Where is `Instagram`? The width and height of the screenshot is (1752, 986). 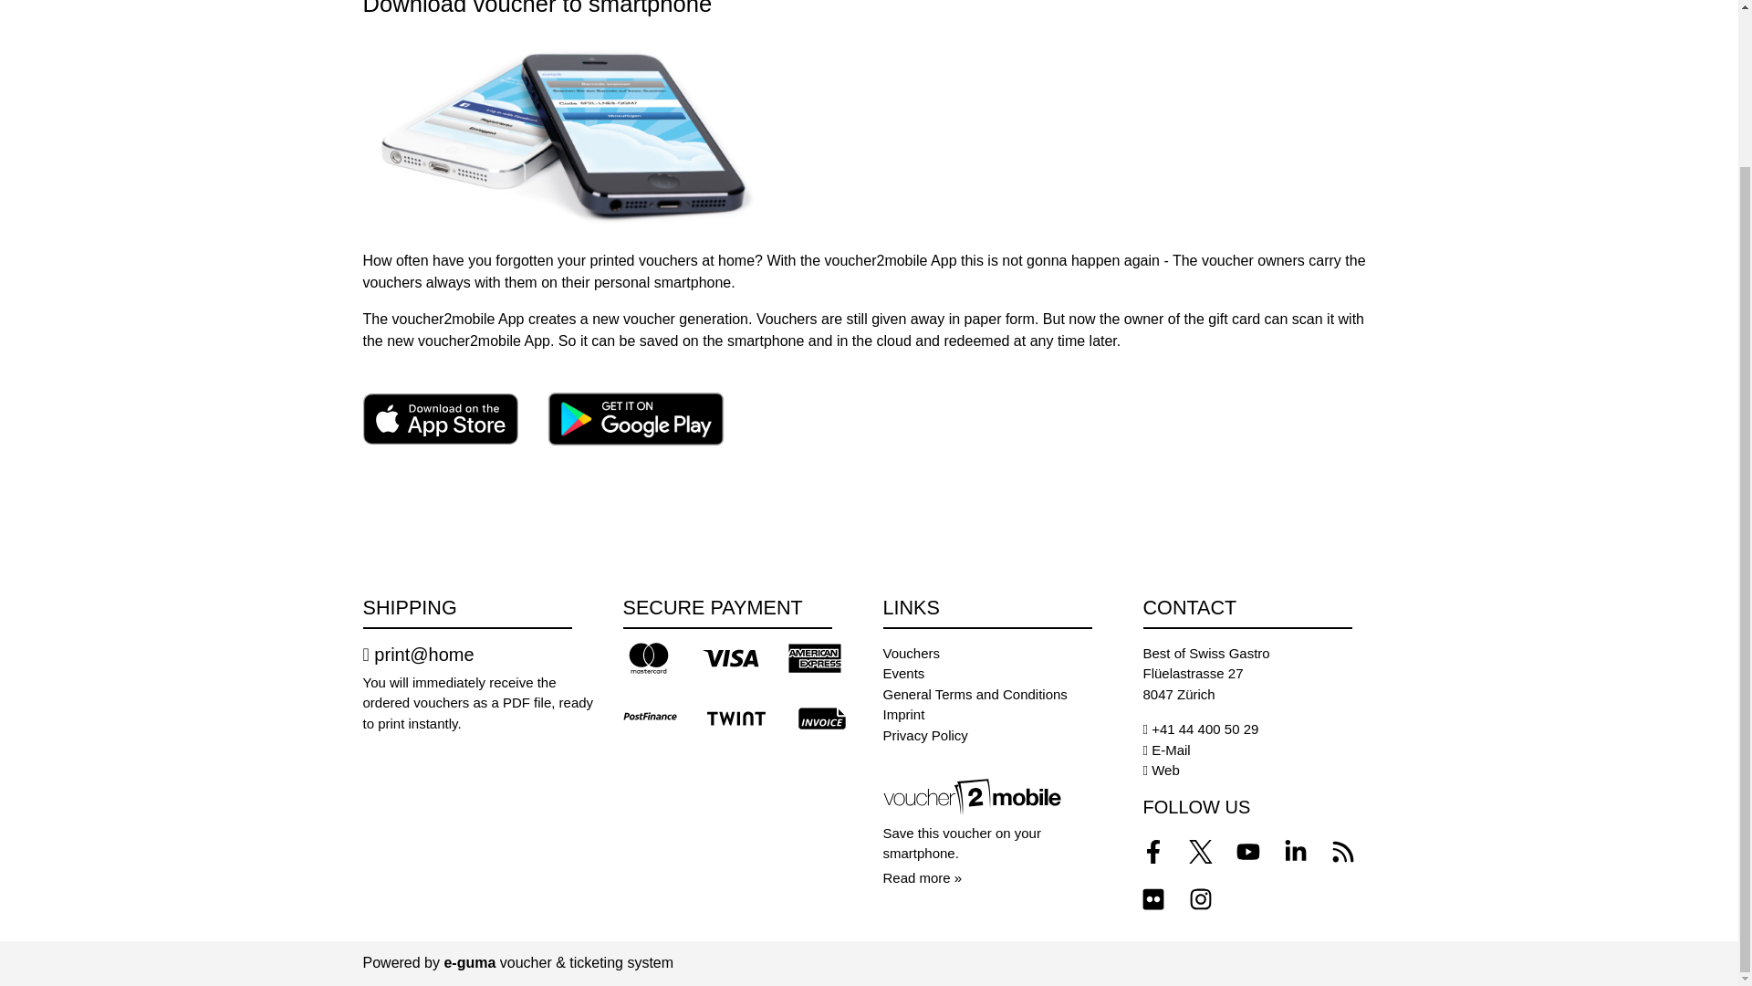 Instagram is located at coordinates (1200, 898).